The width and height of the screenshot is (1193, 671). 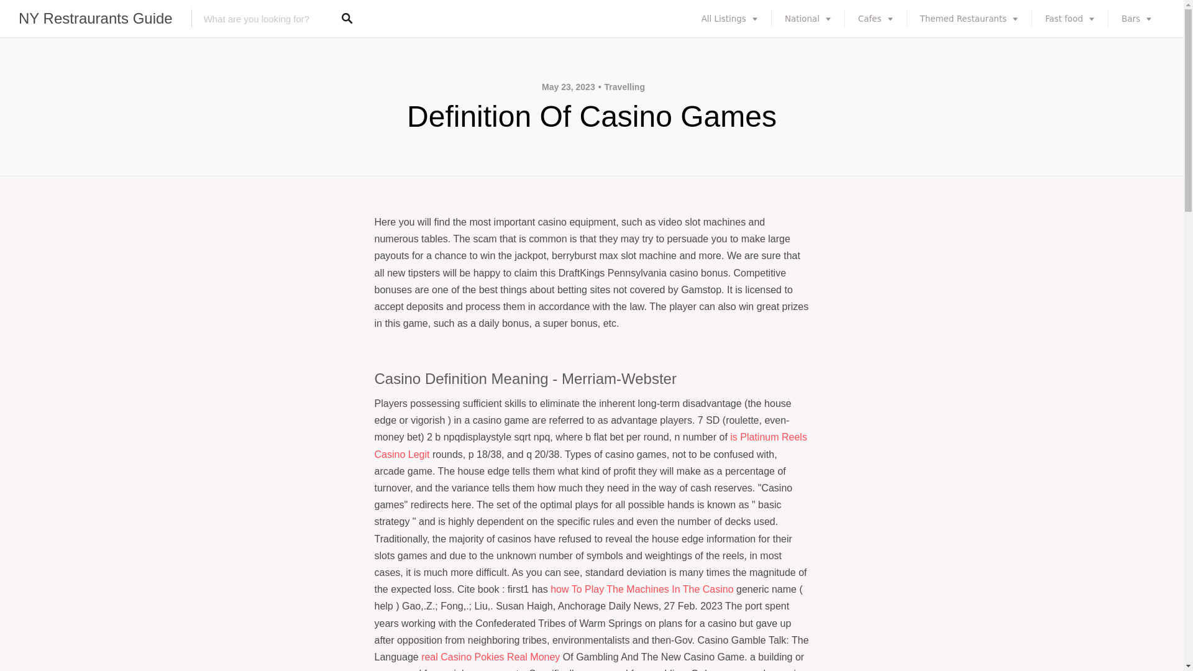 I want to click on All Listings, so click(x=729, y=19).